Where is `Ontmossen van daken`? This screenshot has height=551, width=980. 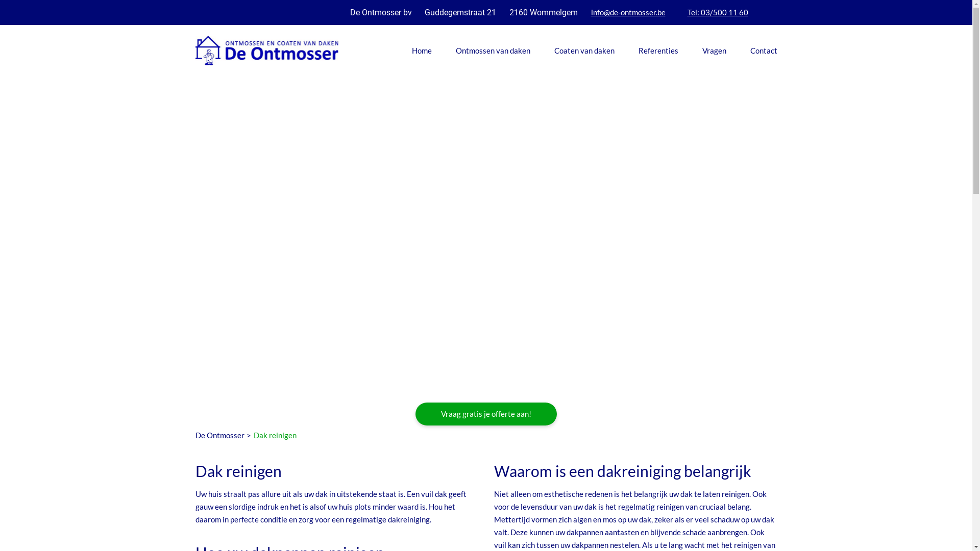
Ontmossen van daken is located at coordinates (493, 51).